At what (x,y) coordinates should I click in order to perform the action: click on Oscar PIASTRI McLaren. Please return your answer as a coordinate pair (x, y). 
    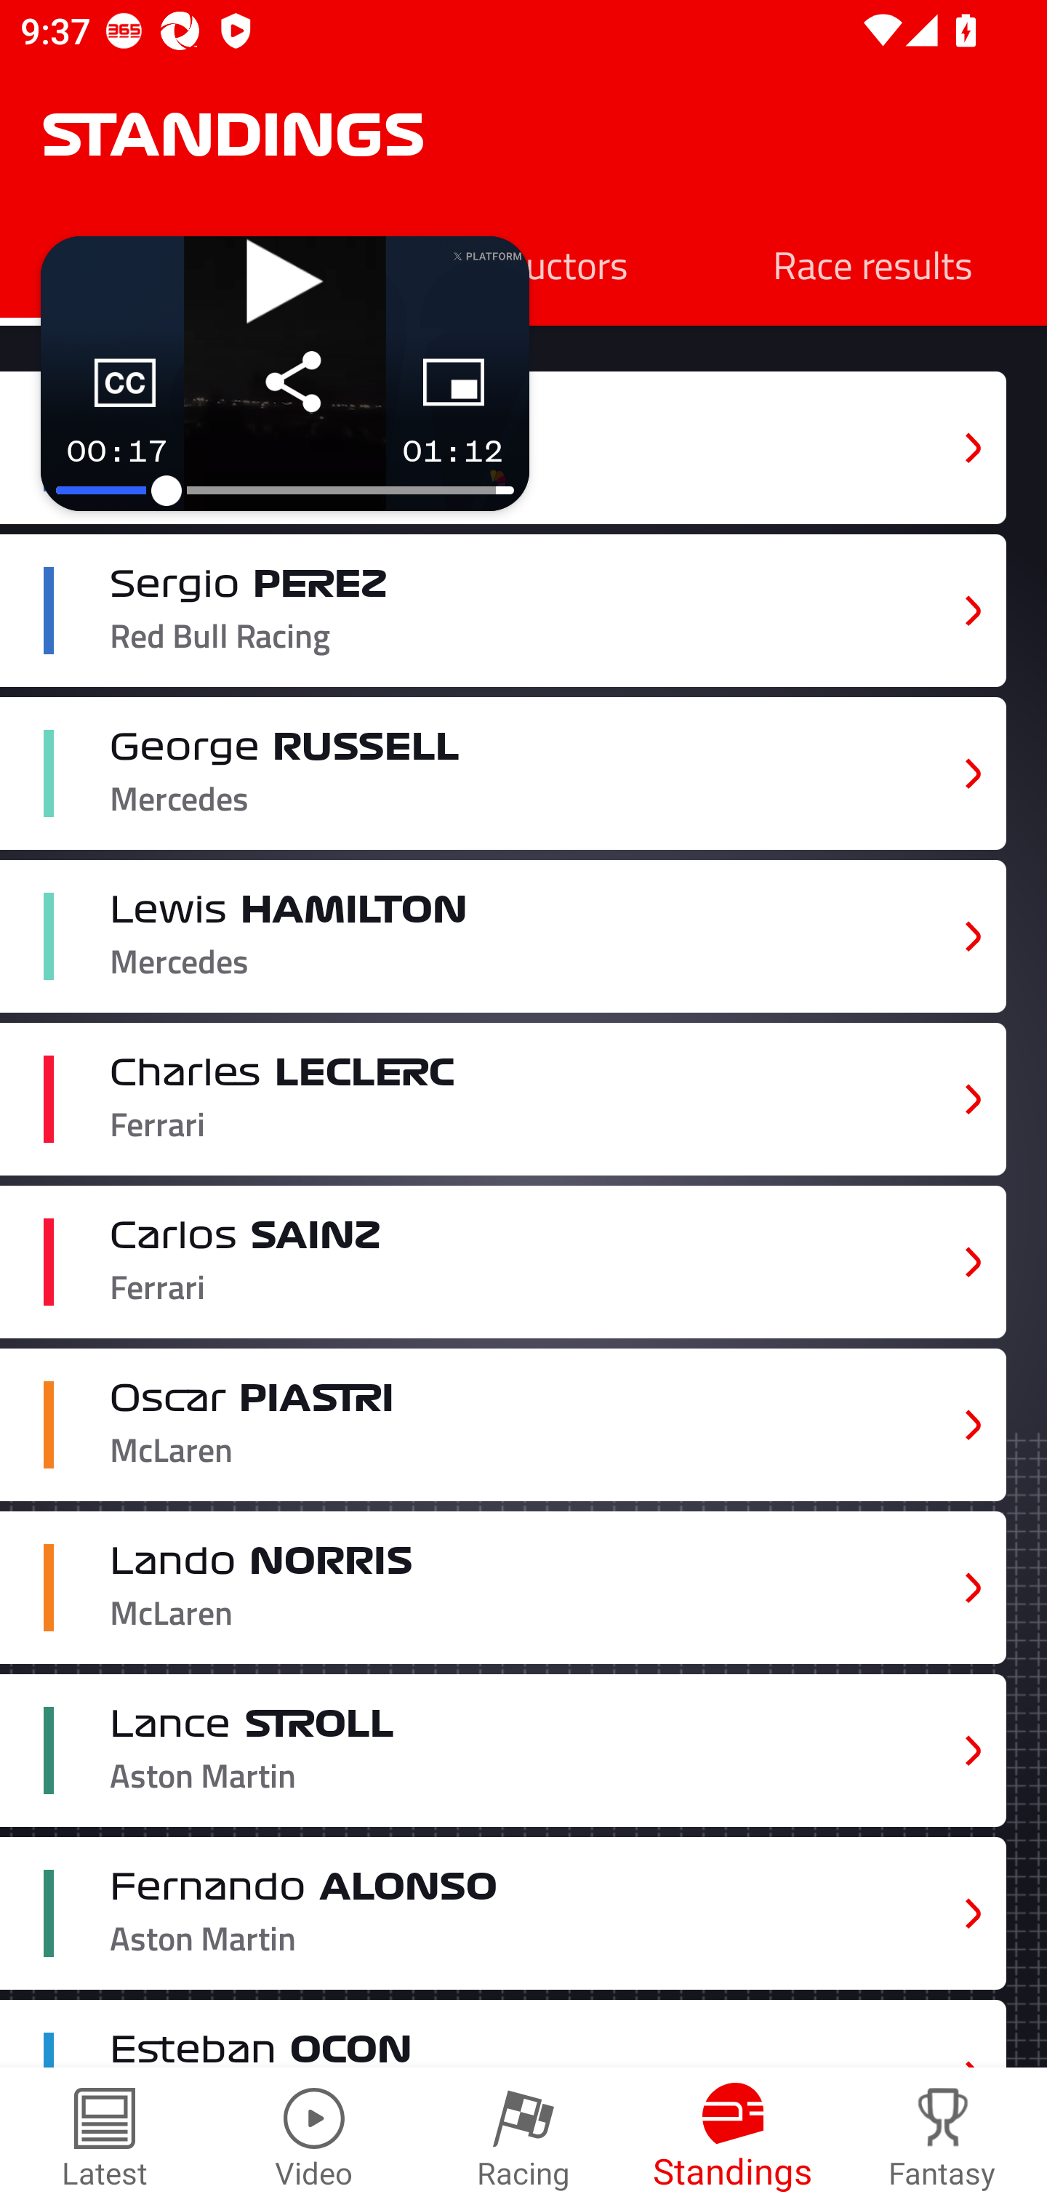
    Looking at the image, I should click on (503, 1424).